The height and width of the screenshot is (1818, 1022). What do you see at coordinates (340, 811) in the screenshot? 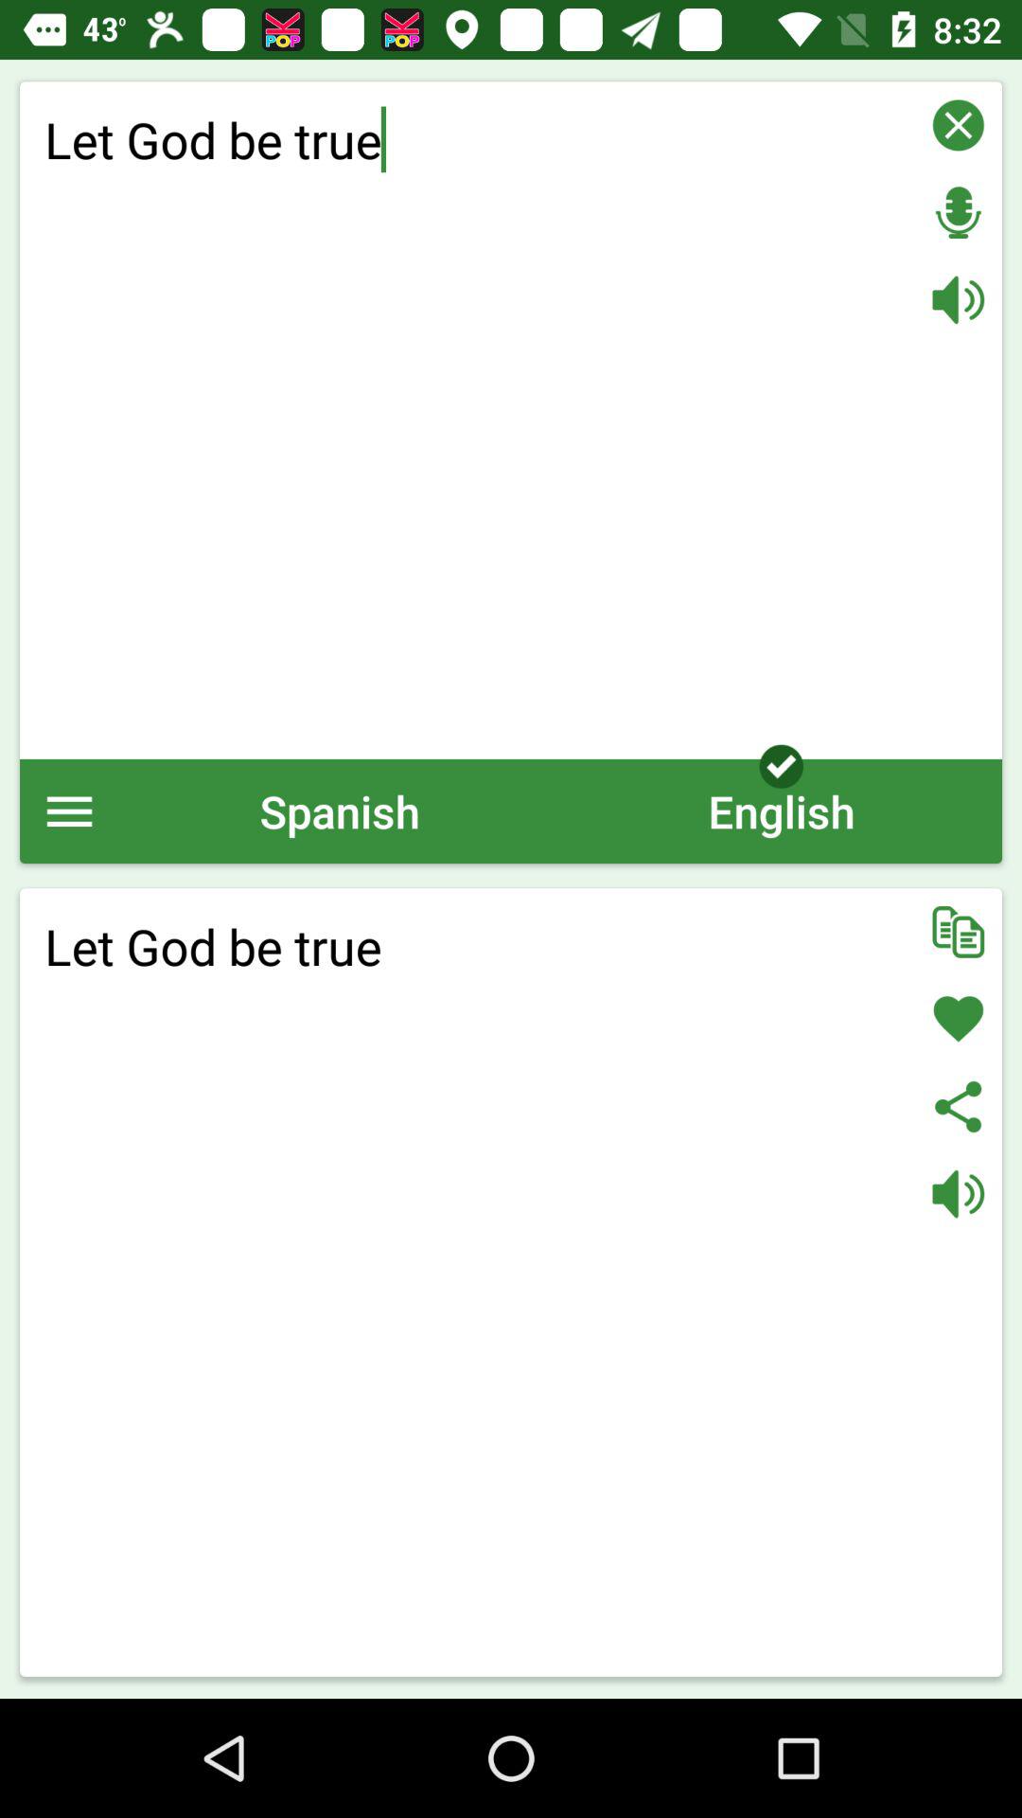
I see `choose the item next to english` at bounding box center [340, 811].